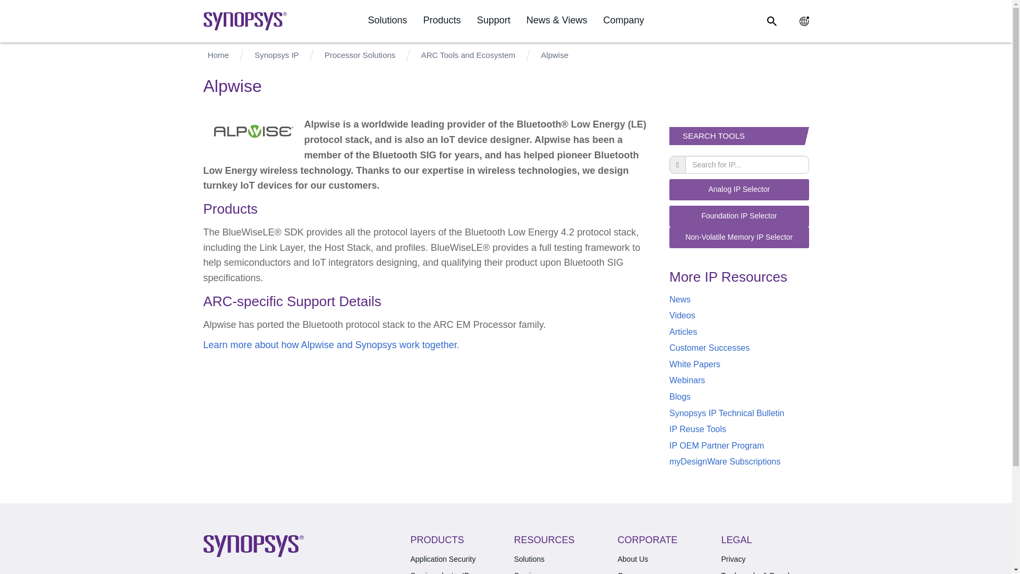 This screenshot has height=574, width=1020. Describe the element at coordinates (442, 20) in the screenshot. I see `Products` at that location.